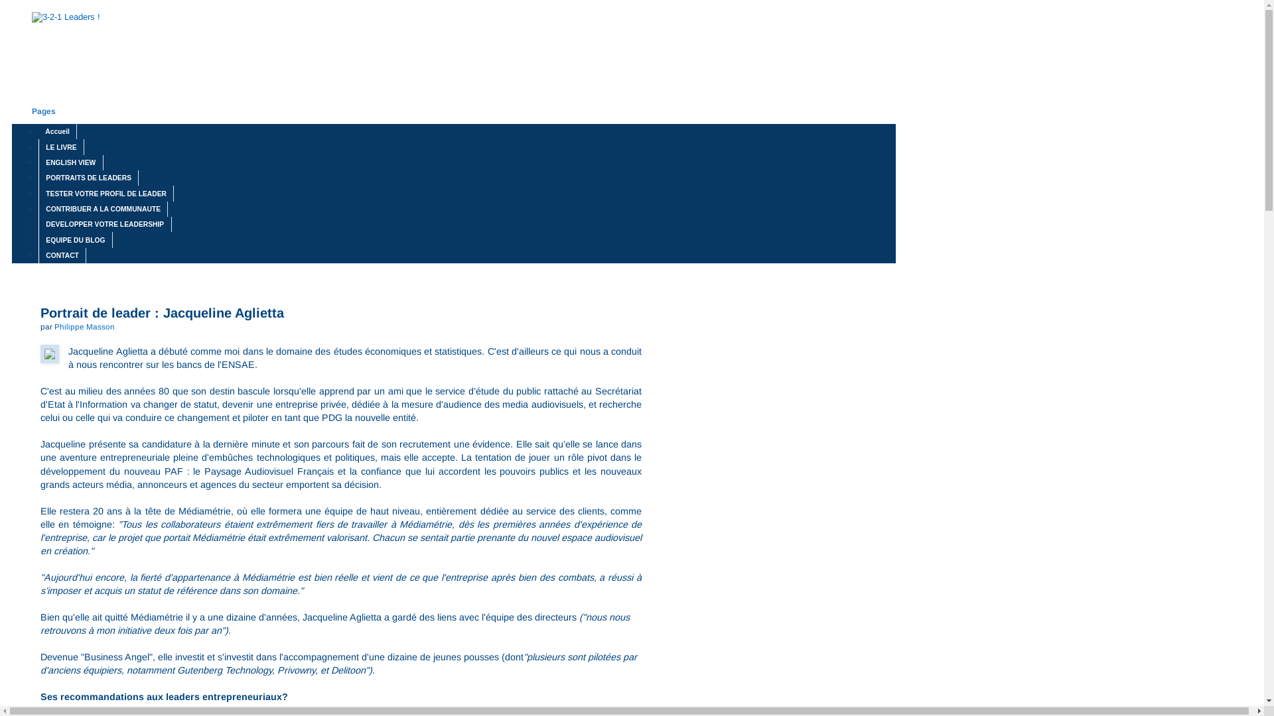 The image size is (1274, 716). I want to click on ENGLISH VIEW, so click(71, 163).